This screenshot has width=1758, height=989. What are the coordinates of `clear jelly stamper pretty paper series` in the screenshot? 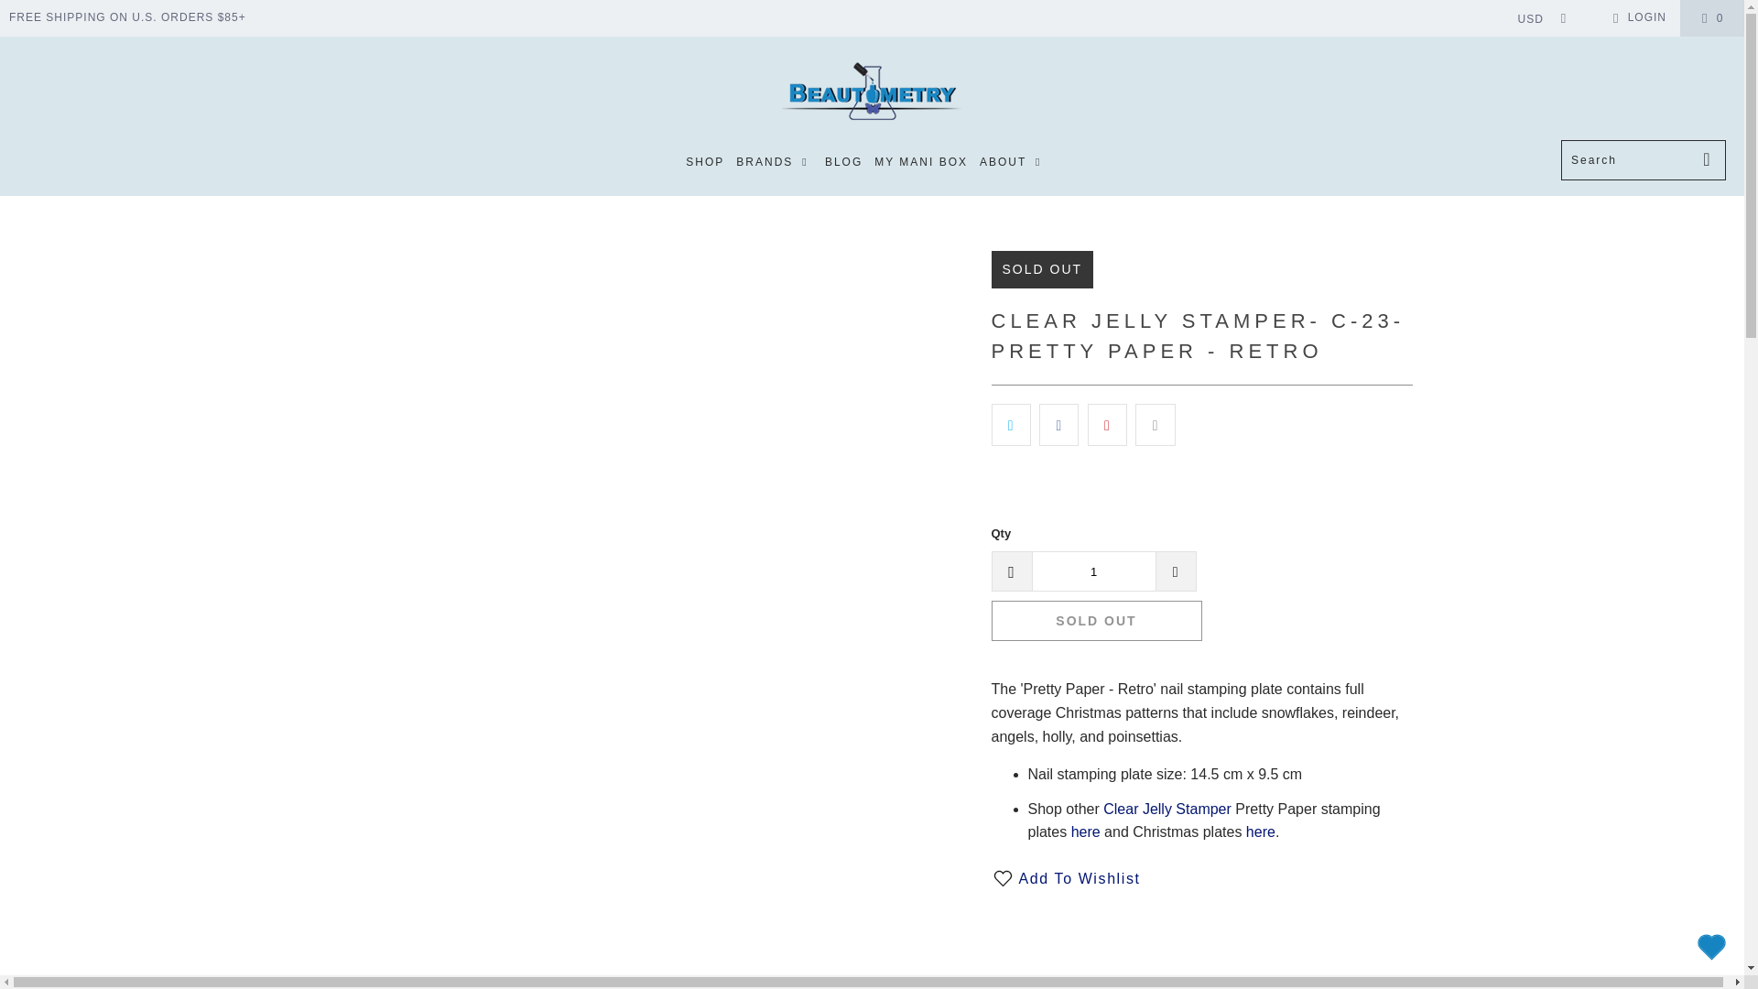 It's located at (1085, 831).